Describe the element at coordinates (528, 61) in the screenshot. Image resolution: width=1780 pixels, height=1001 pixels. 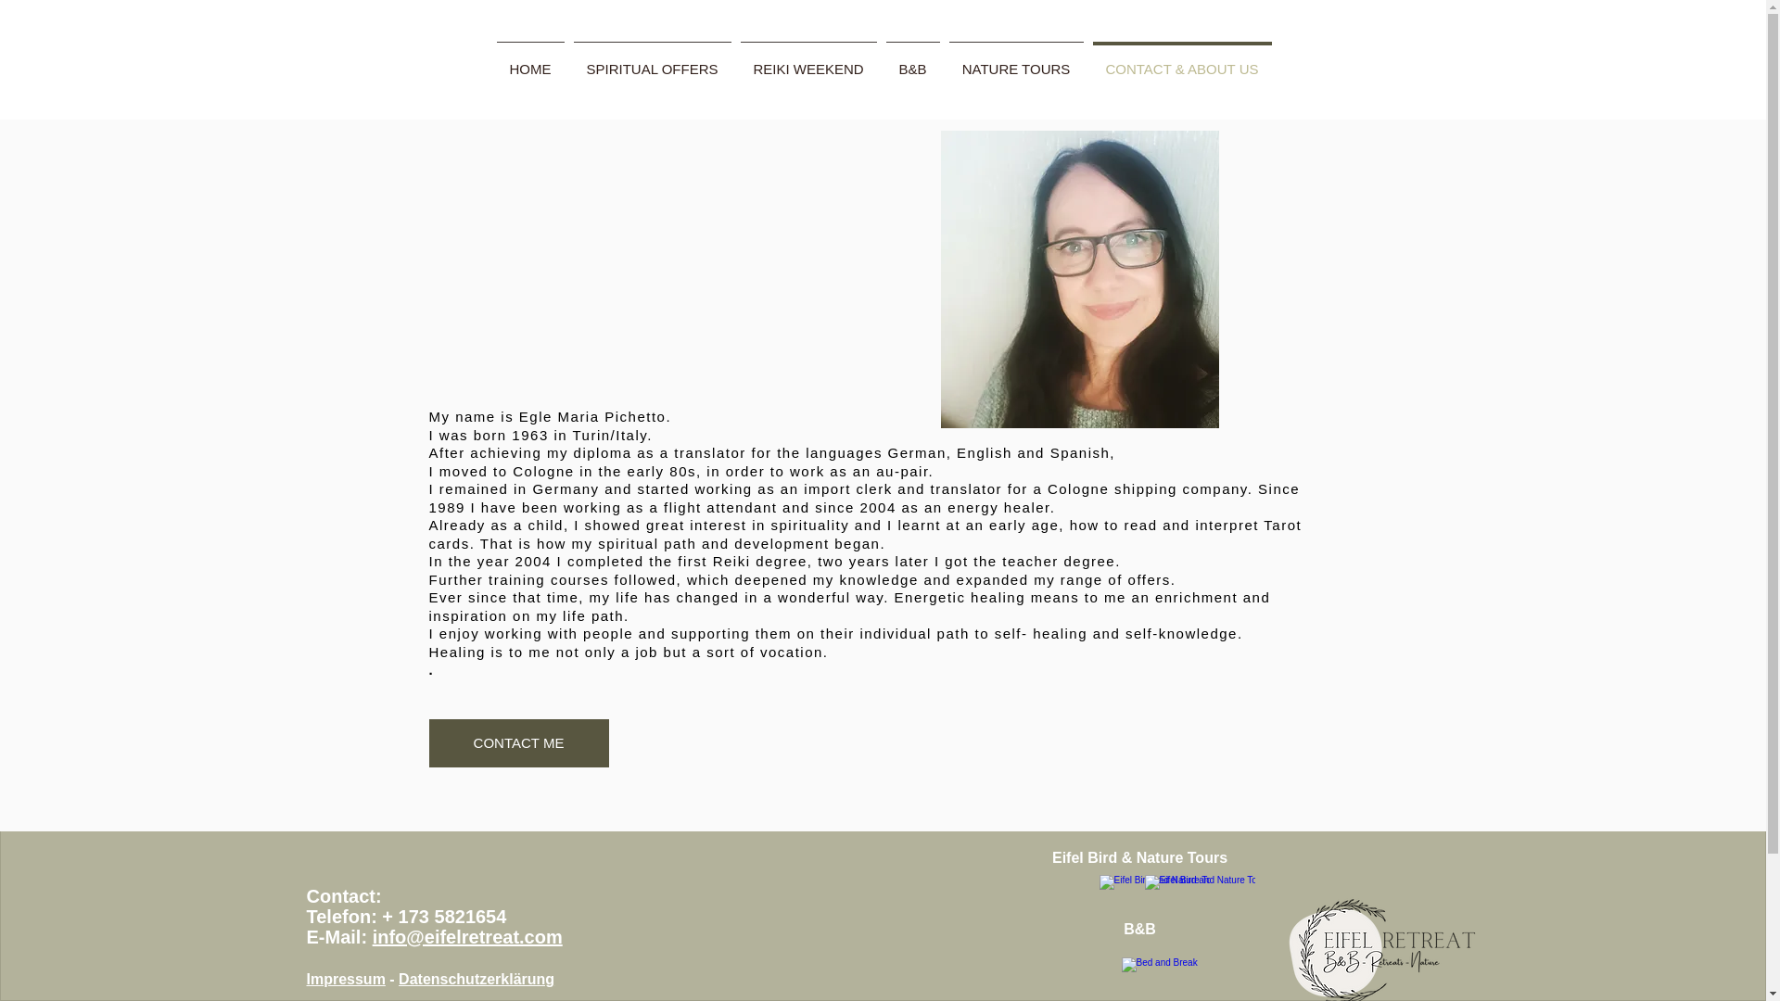
I see `HOME` at that location.